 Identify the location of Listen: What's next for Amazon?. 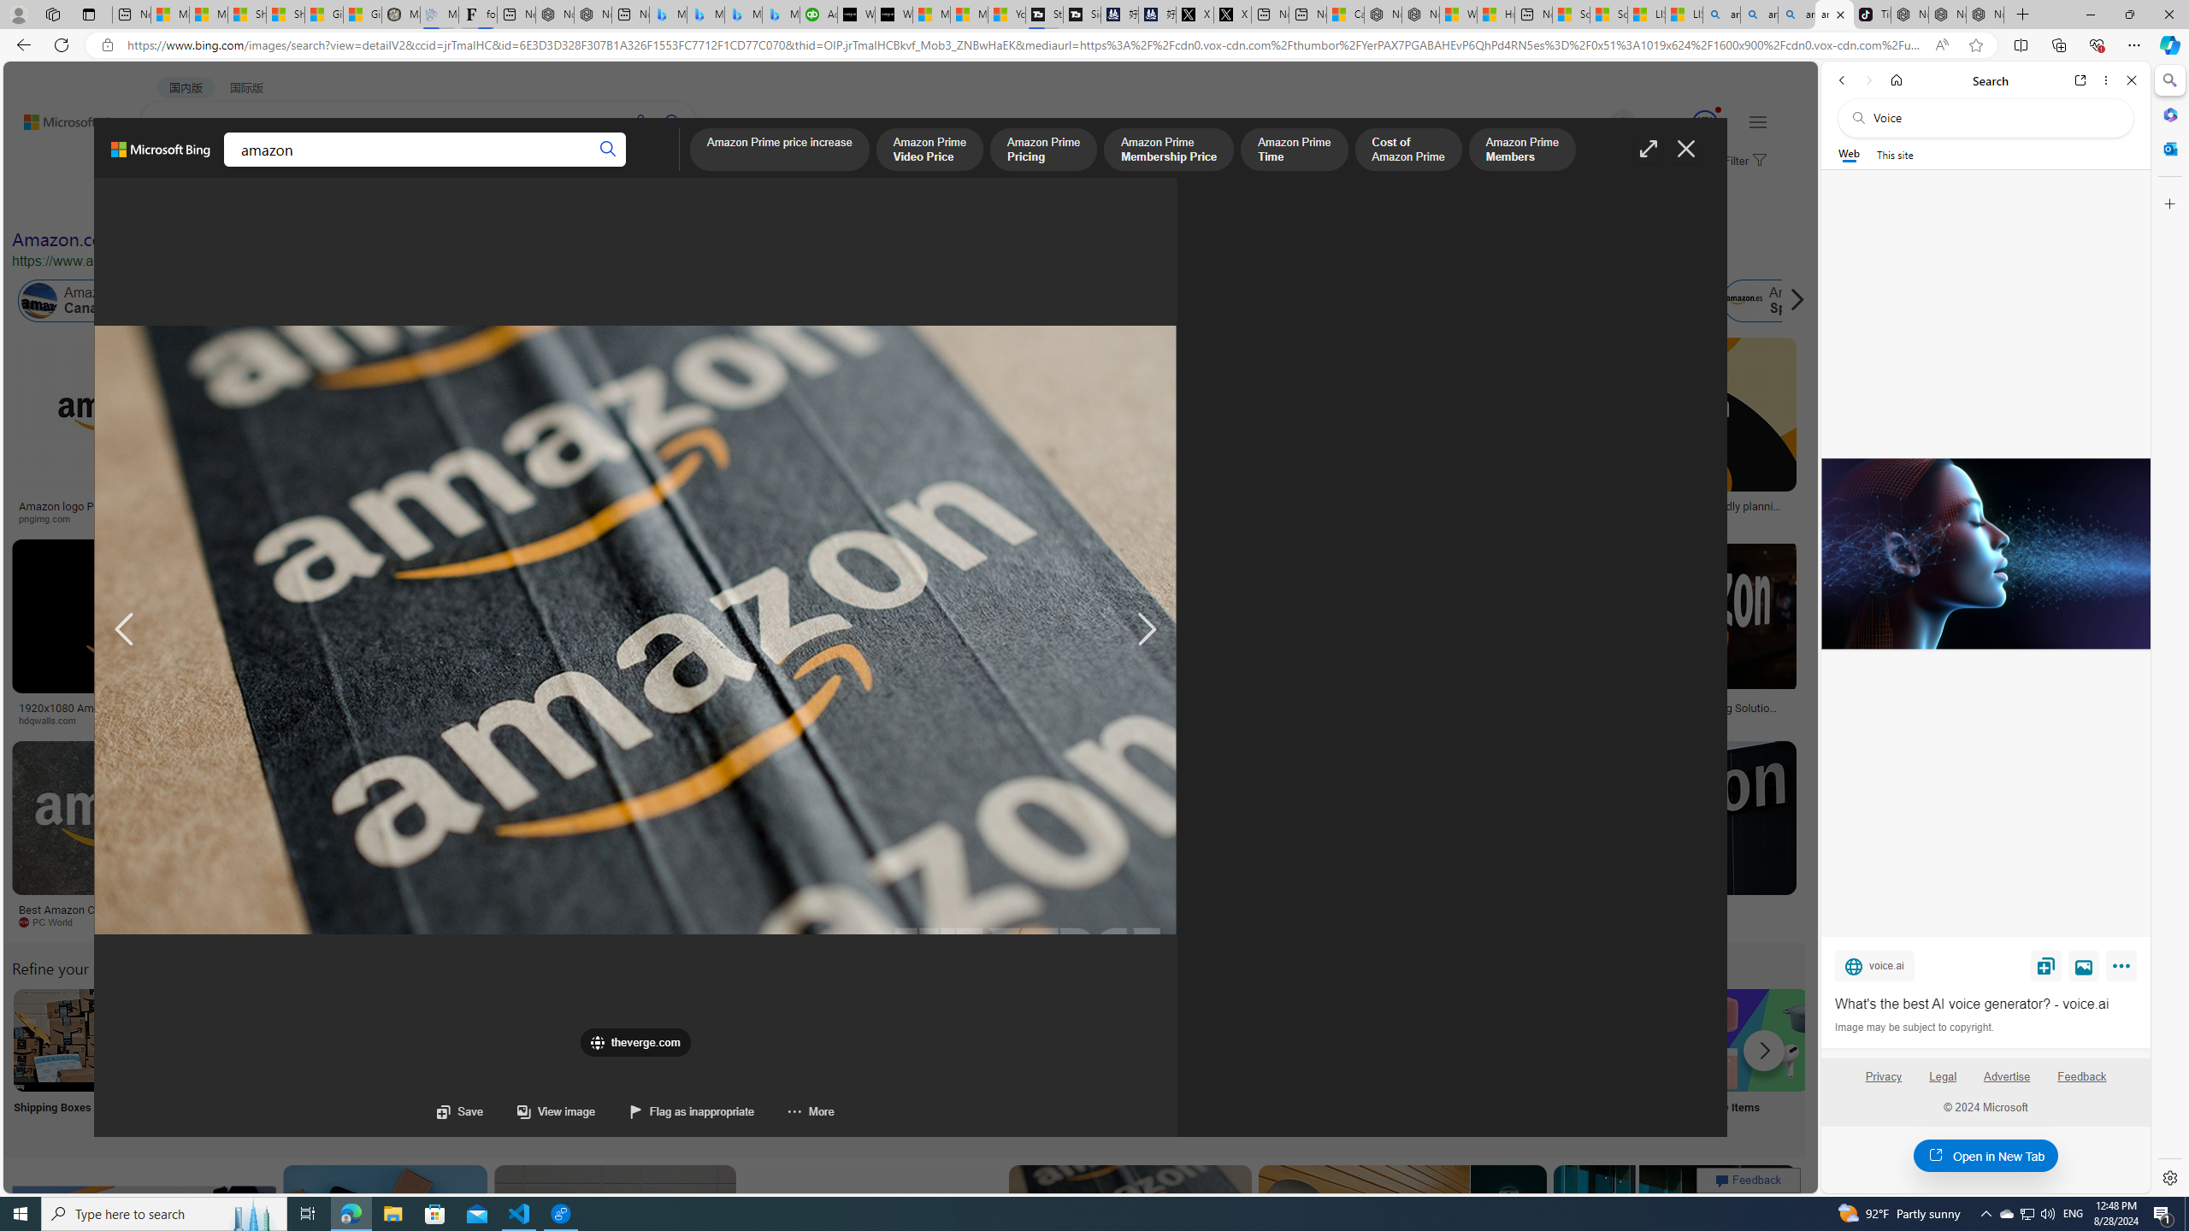
(607, 506).